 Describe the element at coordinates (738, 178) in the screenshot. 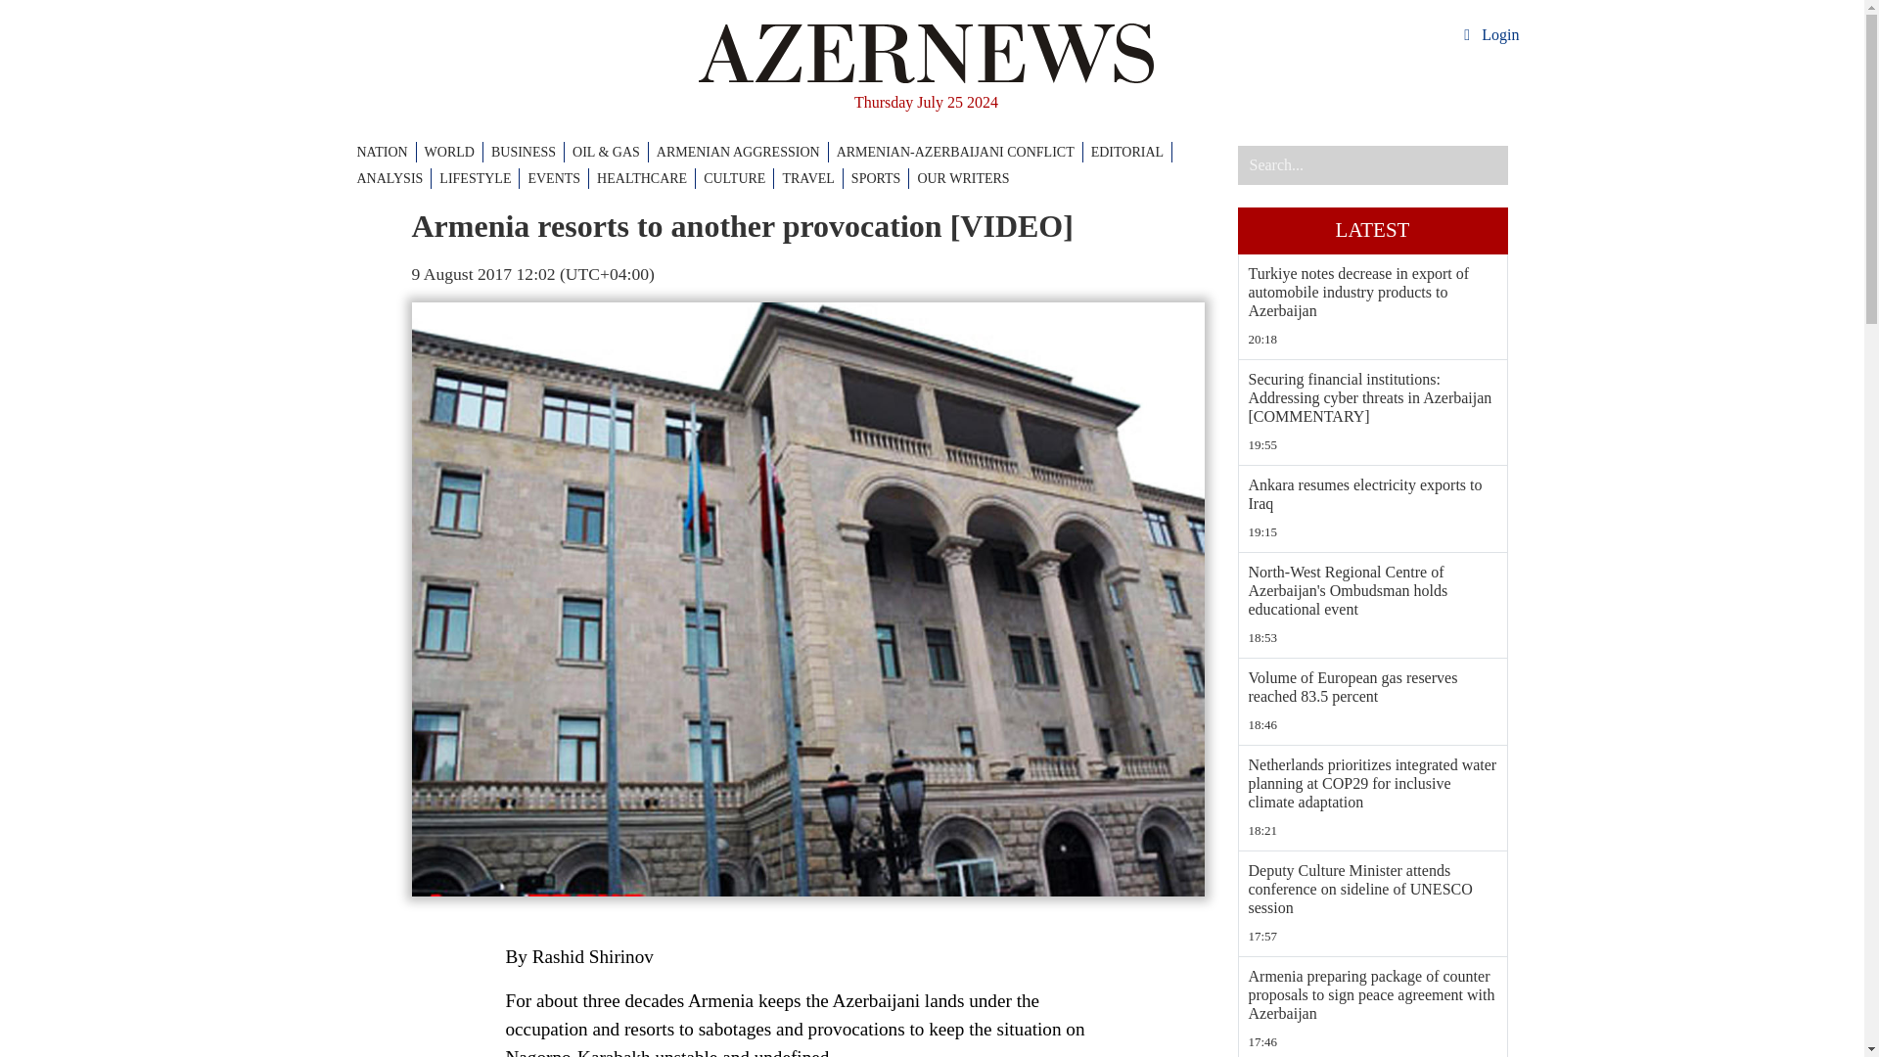

I see `CULTURE` at that location.